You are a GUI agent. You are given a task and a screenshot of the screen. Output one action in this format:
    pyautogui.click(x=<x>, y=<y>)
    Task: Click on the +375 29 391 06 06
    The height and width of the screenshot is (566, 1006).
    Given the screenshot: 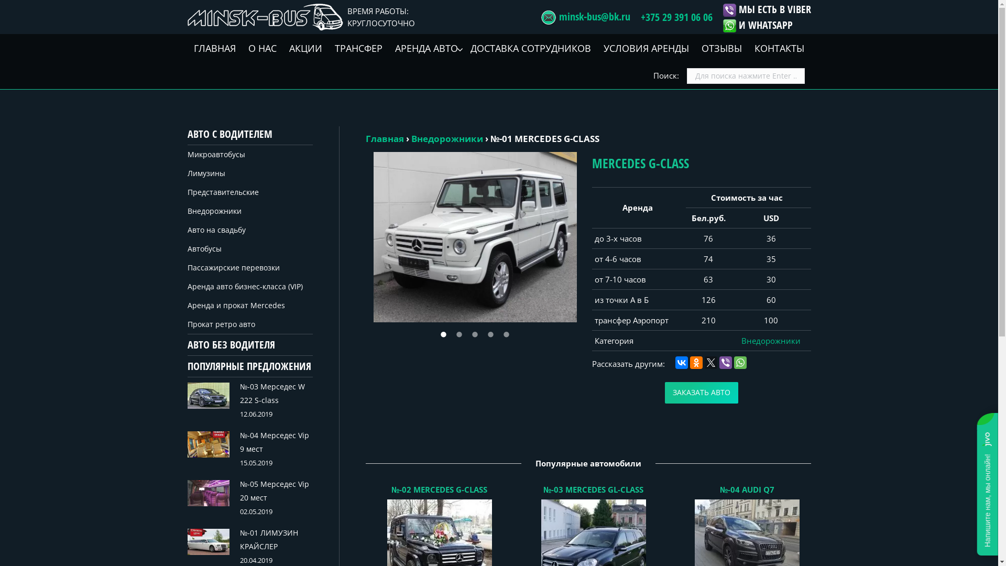 What is the action you would take?
    pyautogui.click(x=676, y=17)
    